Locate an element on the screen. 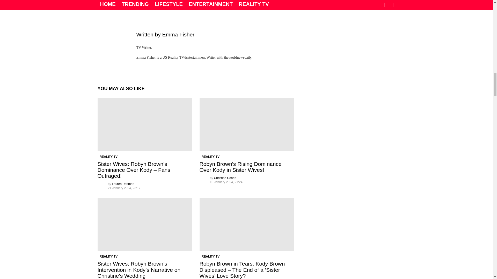 The width and height of the screenshot is (497, 279). Posts by Lauren Rottman is located at coordinates (123, 184).